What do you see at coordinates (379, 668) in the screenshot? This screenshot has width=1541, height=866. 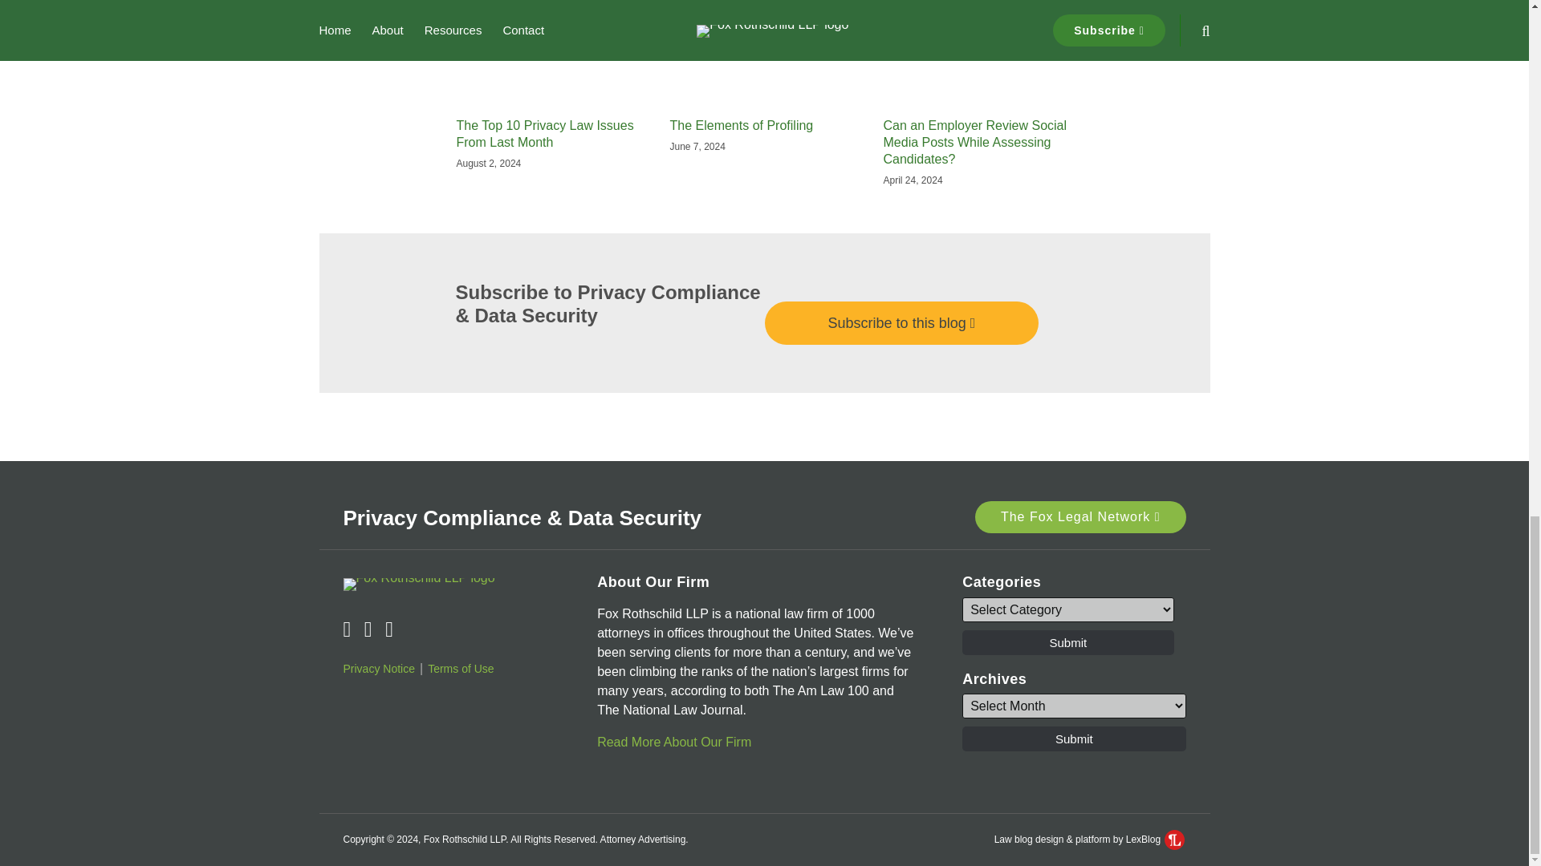 I see `Privacy Notice` at bounding box center [379, 668].